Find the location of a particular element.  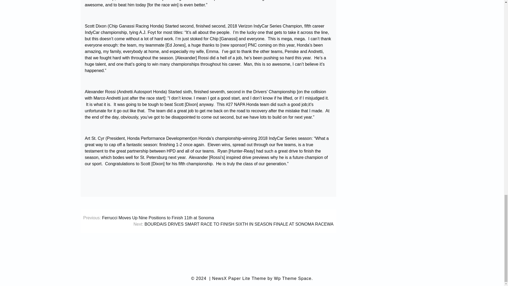

NewsX Paper Lite Theme is located at coordinates (239, 279).